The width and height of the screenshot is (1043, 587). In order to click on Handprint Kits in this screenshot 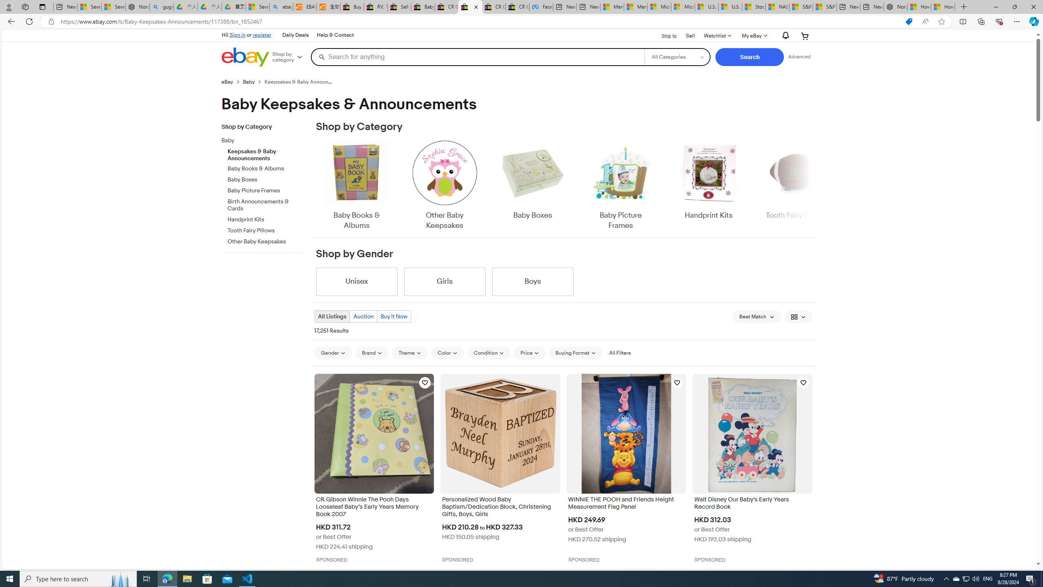, I will do `click(709, 186)`.